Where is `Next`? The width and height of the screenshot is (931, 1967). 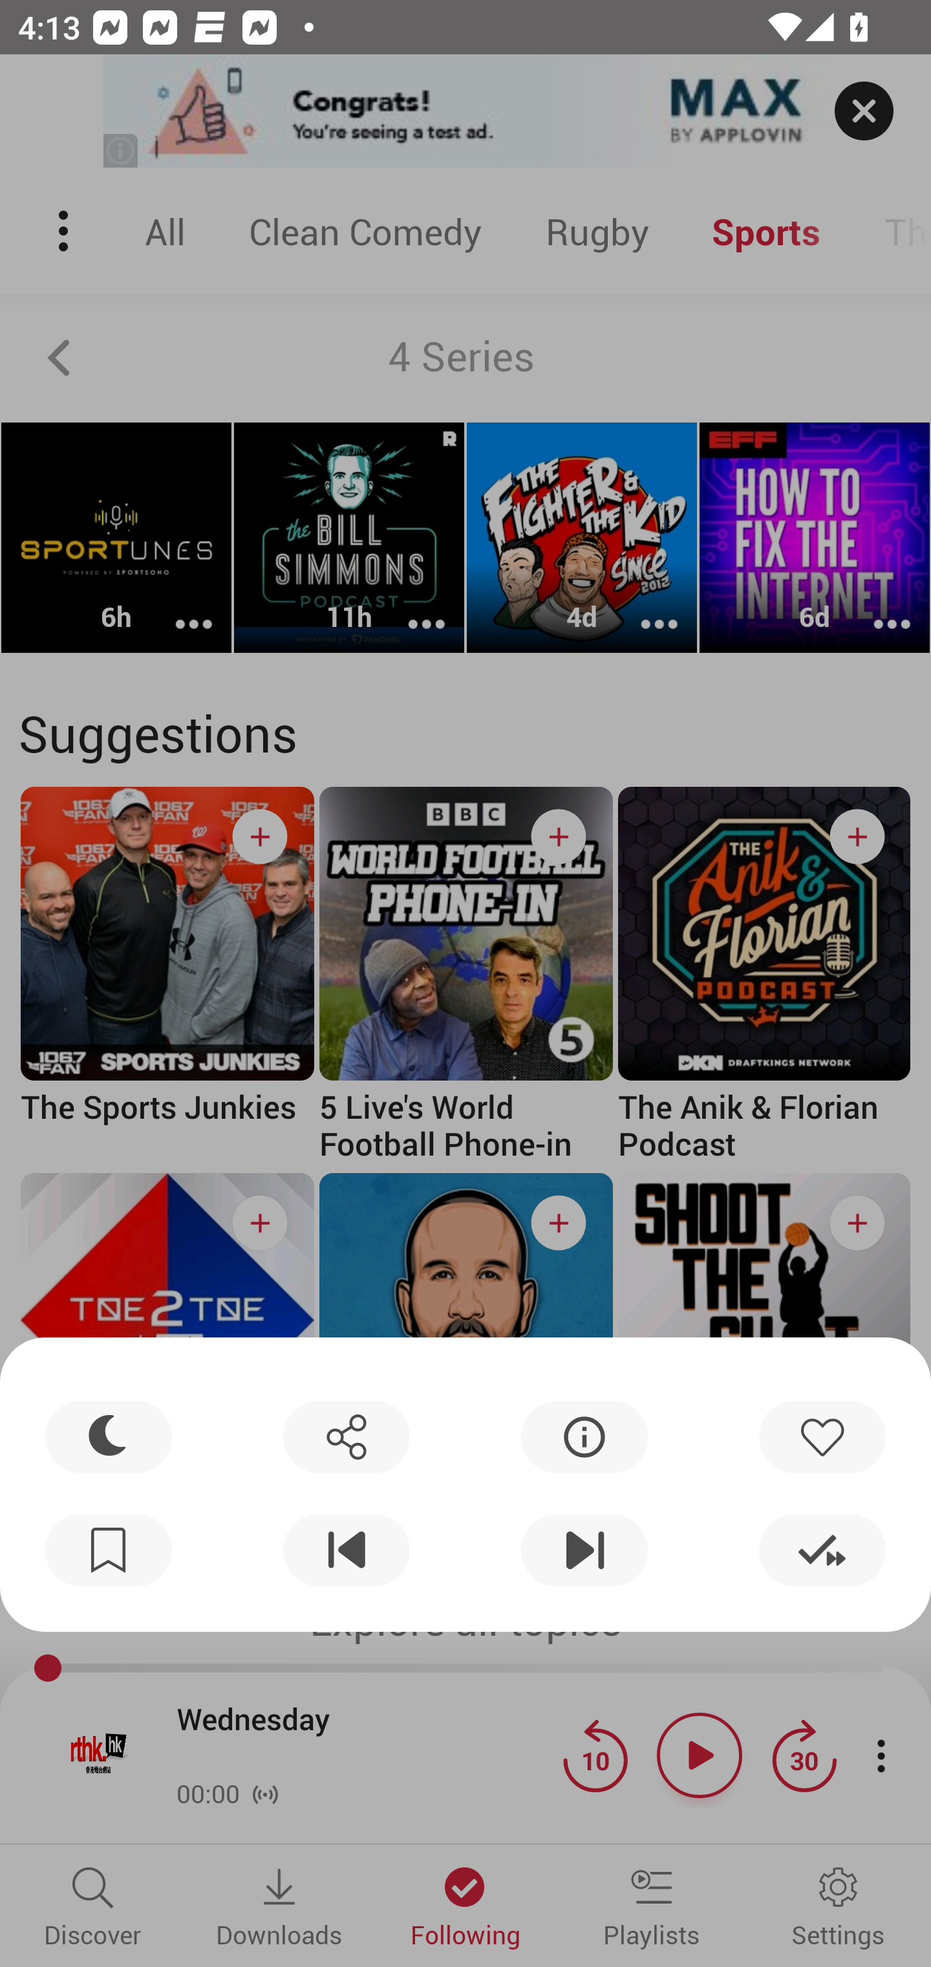
Next is located at coordinates (584, 1550).